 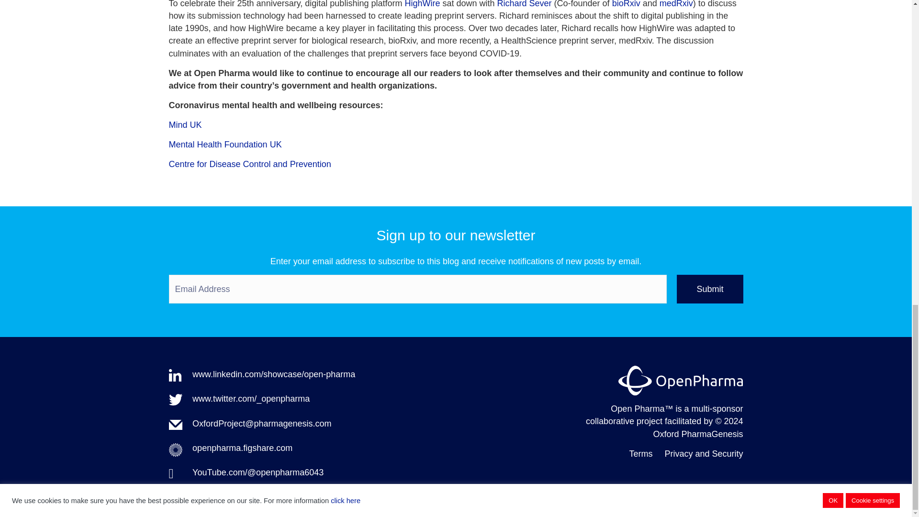 What do you see at coordinates (249, 164) in the screenshot?
I see `Centre for Disease Control and Prevention` at bounding box center [249, 164].